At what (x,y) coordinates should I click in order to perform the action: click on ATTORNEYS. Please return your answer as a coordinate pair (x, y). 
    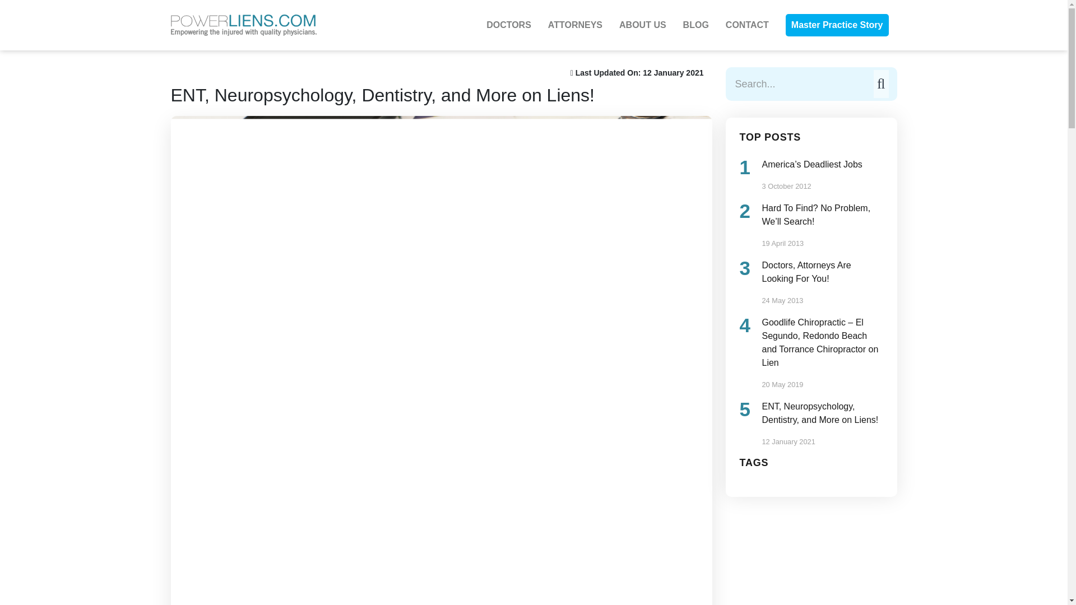
    Looking at the image, I should click on (575, 25).